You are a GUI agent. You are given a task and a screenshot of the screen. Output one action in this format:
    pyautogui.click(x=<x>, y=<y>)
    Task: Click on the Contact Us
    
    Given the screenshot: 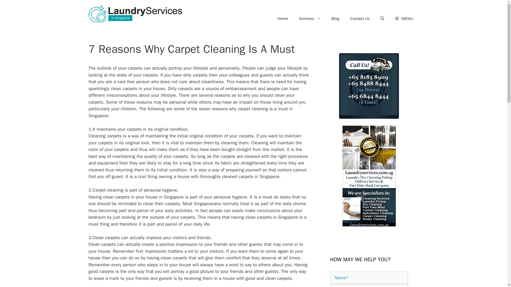 What is the action you would take?
    pyautogui.click(x=360, y=19)
    